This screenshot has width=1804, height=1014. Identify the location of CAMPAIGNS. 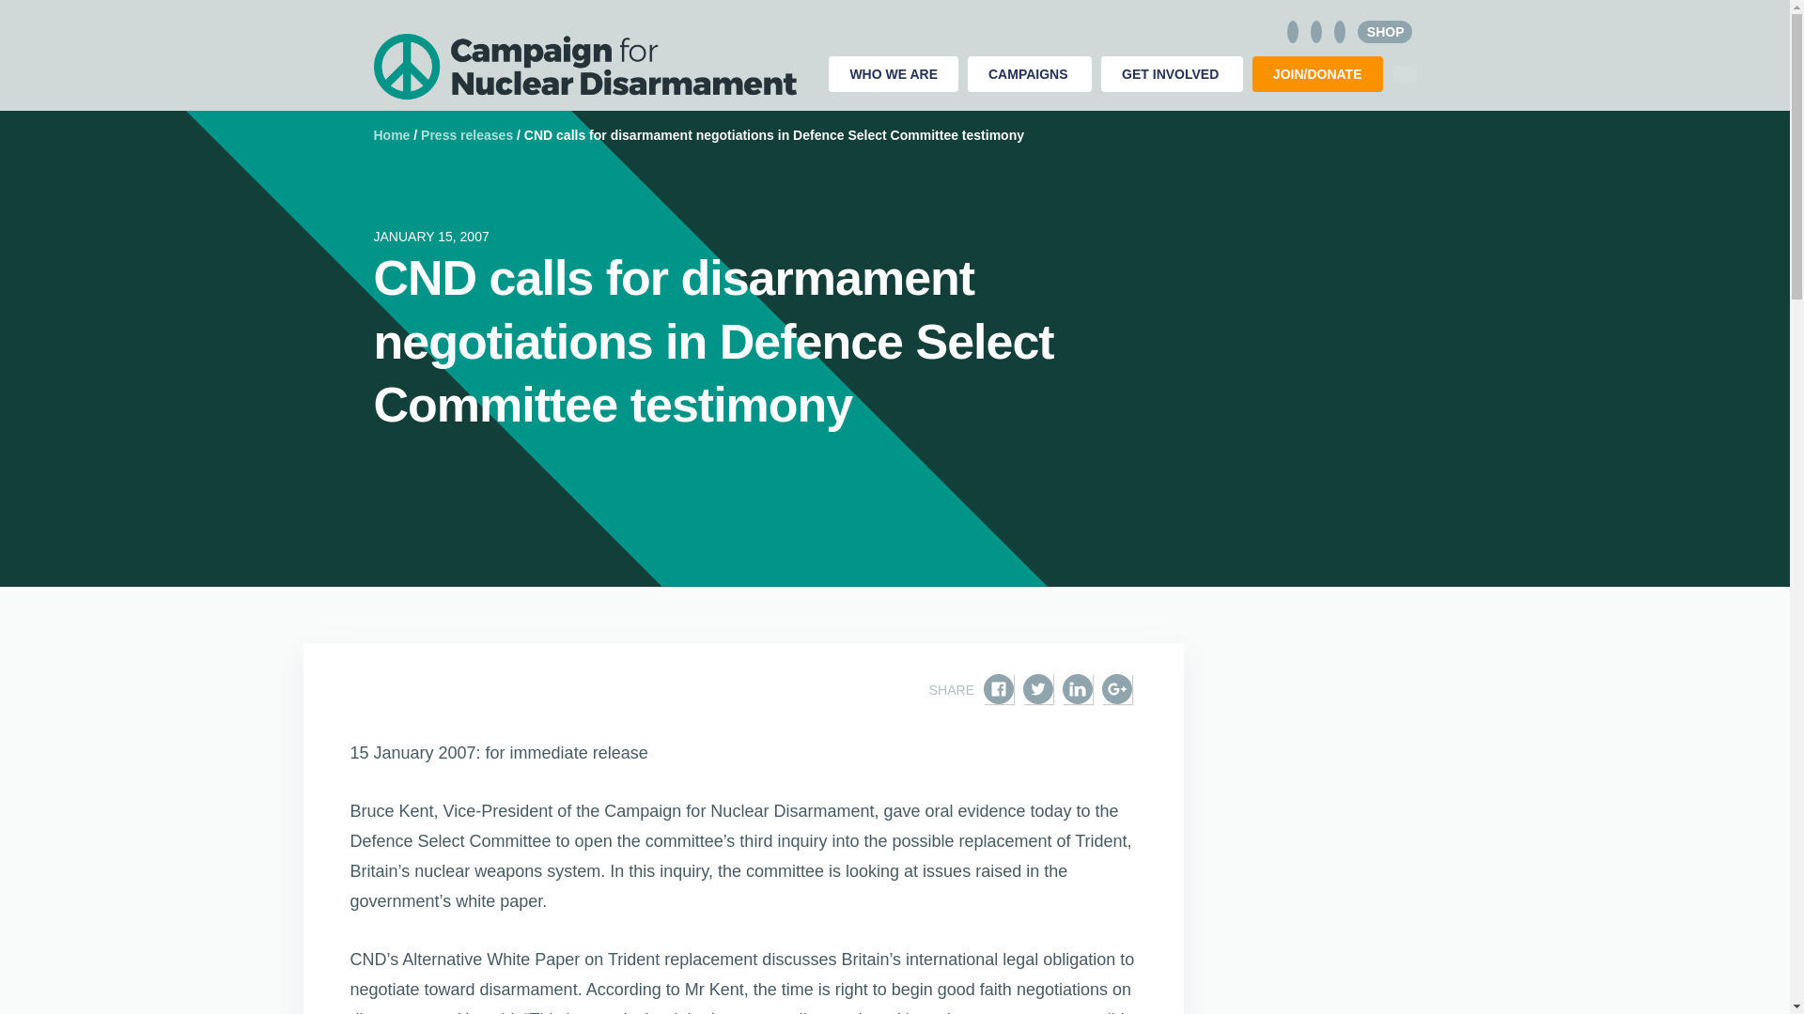
(1029, 74).